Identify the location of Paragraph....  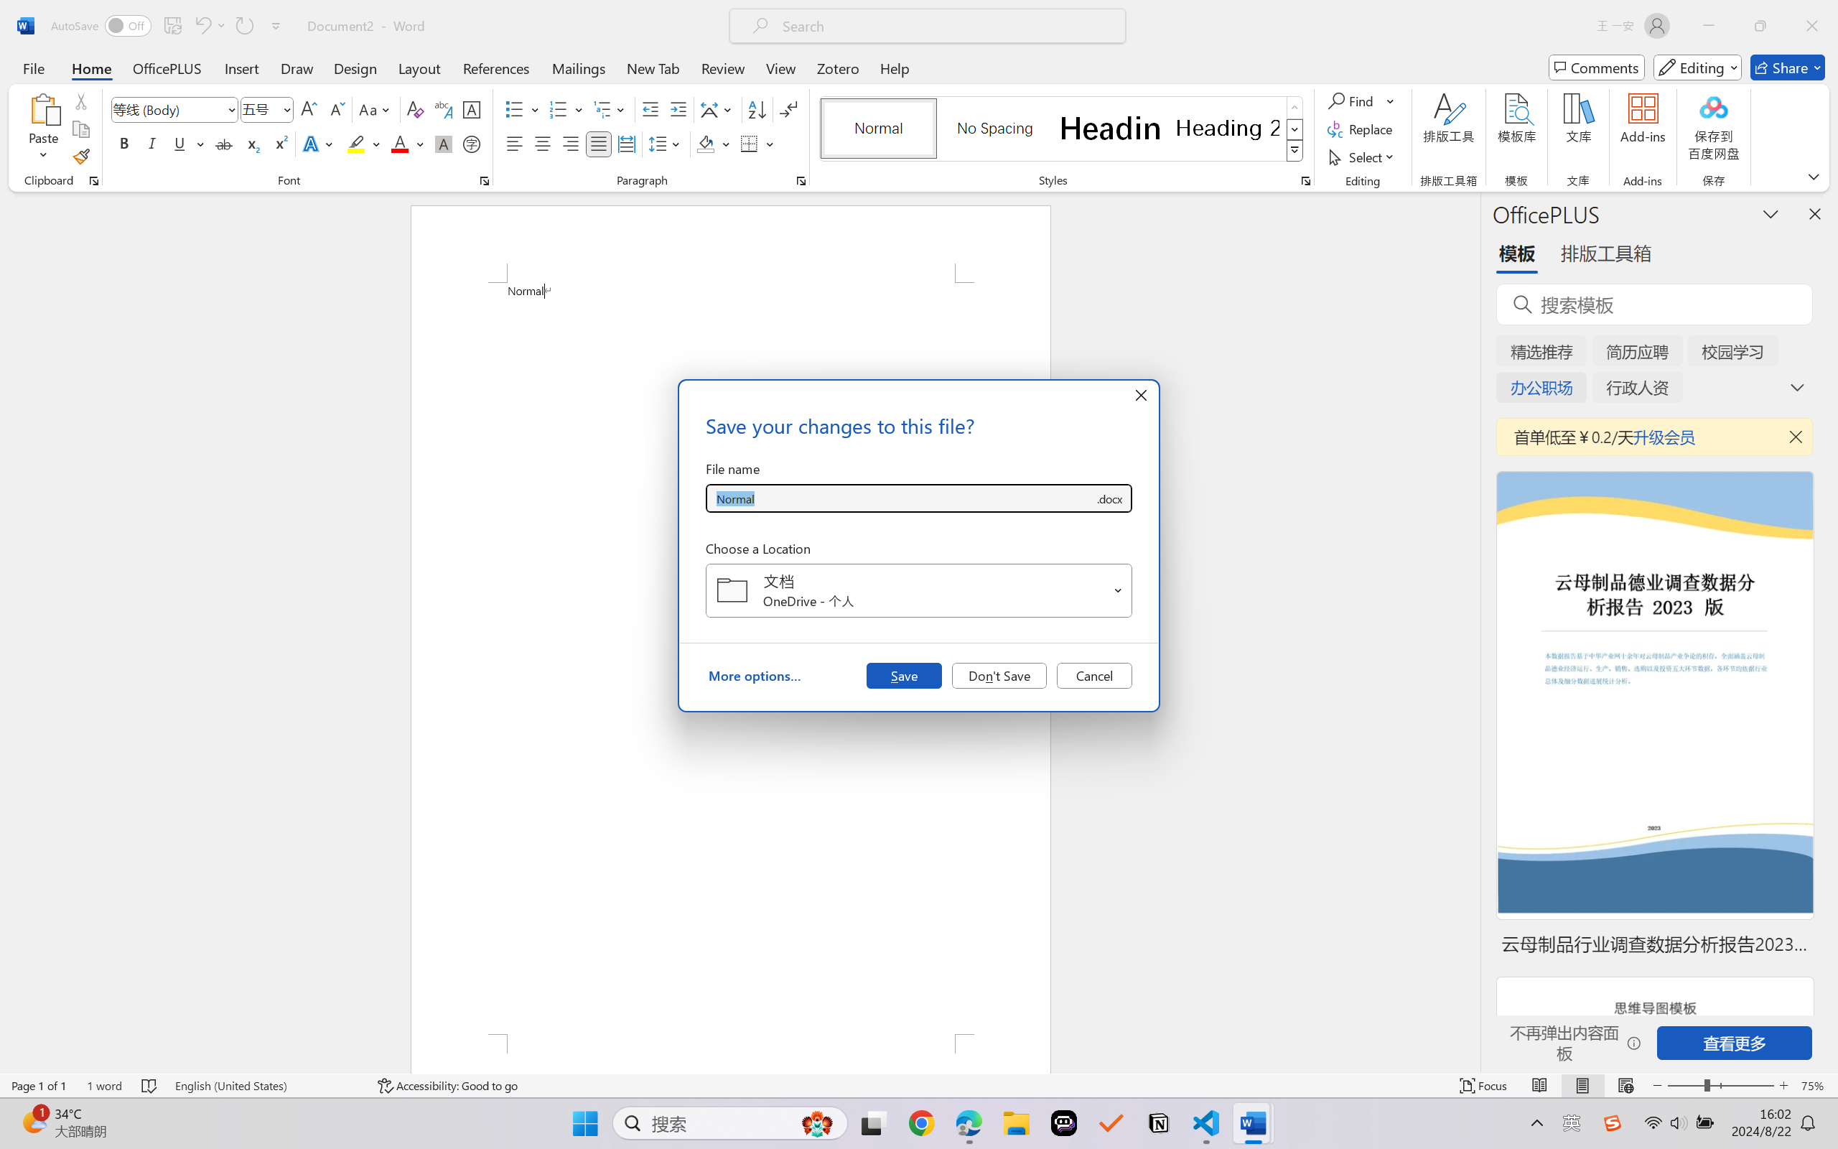
(801, 181).